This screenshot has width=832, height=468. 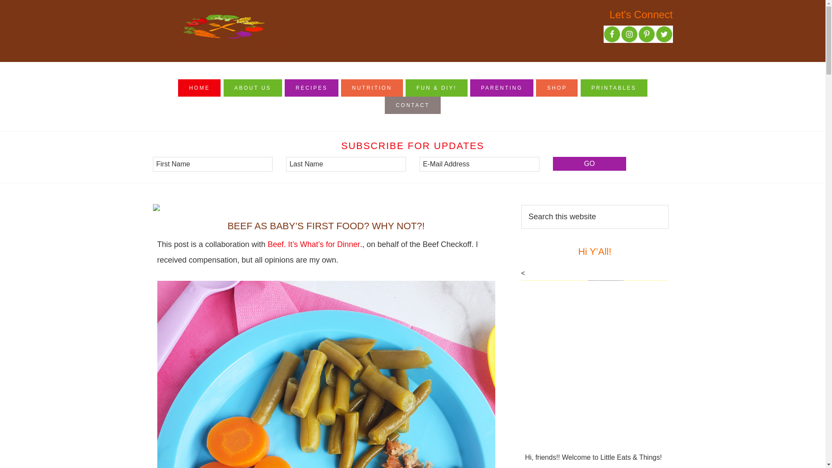 I want to click on HOME, so click(x=199, y=88).